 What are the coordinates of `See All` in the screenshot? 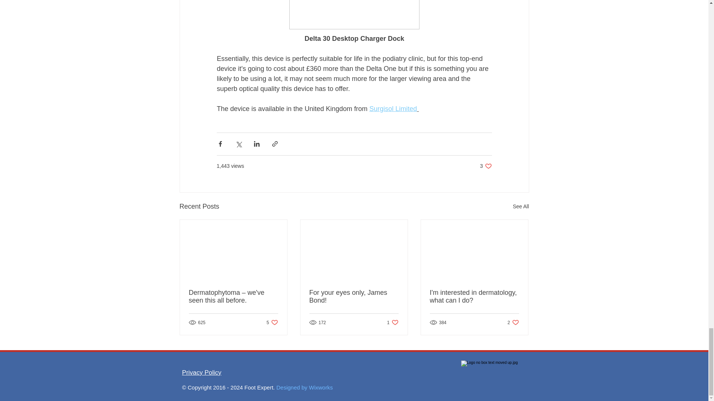 It's located at (486, 166).